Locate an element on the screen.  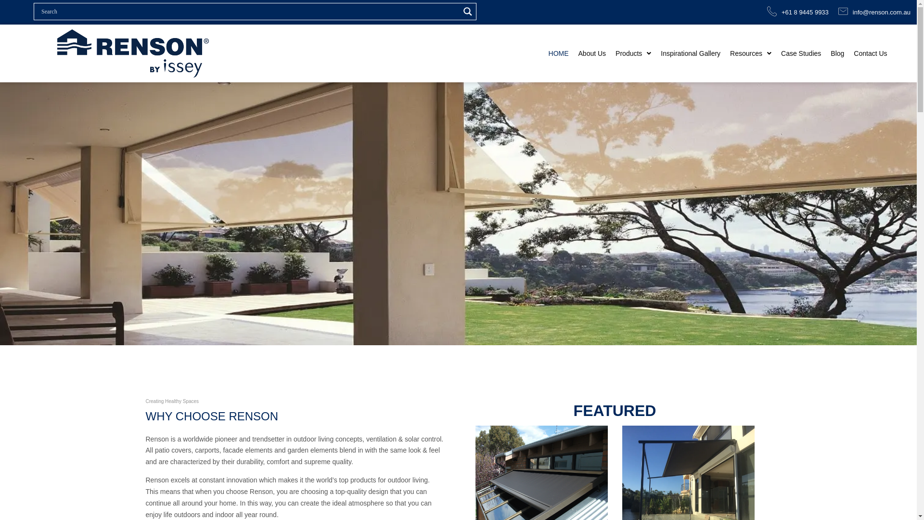
Case Studies is located at coordinates (801, 53).